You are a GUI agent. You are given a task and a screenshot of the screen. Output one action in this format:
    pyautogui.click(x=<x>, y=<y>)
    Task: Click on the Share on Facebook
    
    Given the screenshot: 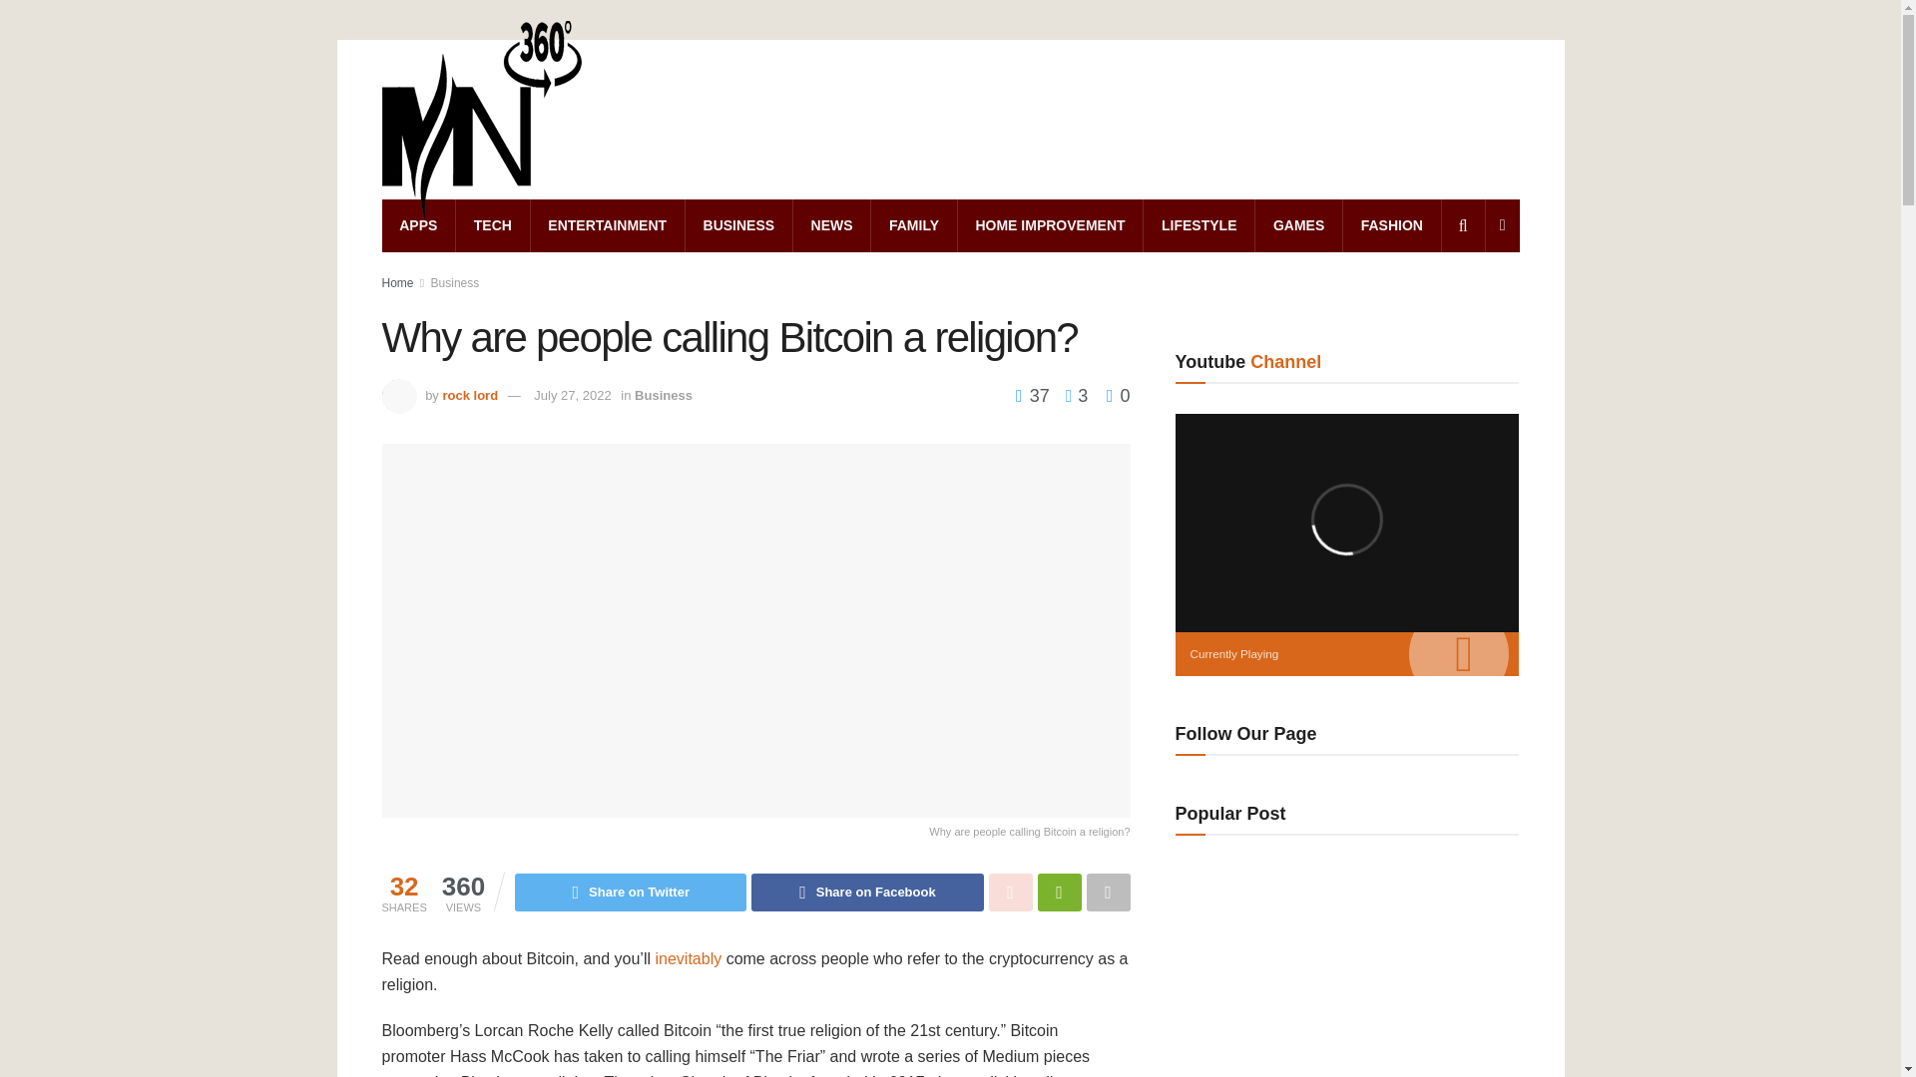 What is the action you would take?
    pyautogui.click(x=866, y=892)
    